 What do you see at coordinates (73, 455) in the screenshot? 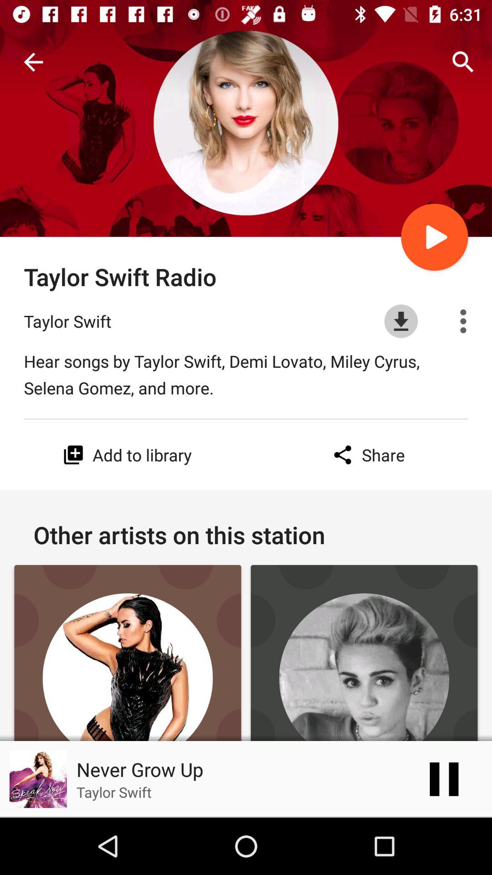
I see `icon left to the text add to library` at bounding box center [73, 455].